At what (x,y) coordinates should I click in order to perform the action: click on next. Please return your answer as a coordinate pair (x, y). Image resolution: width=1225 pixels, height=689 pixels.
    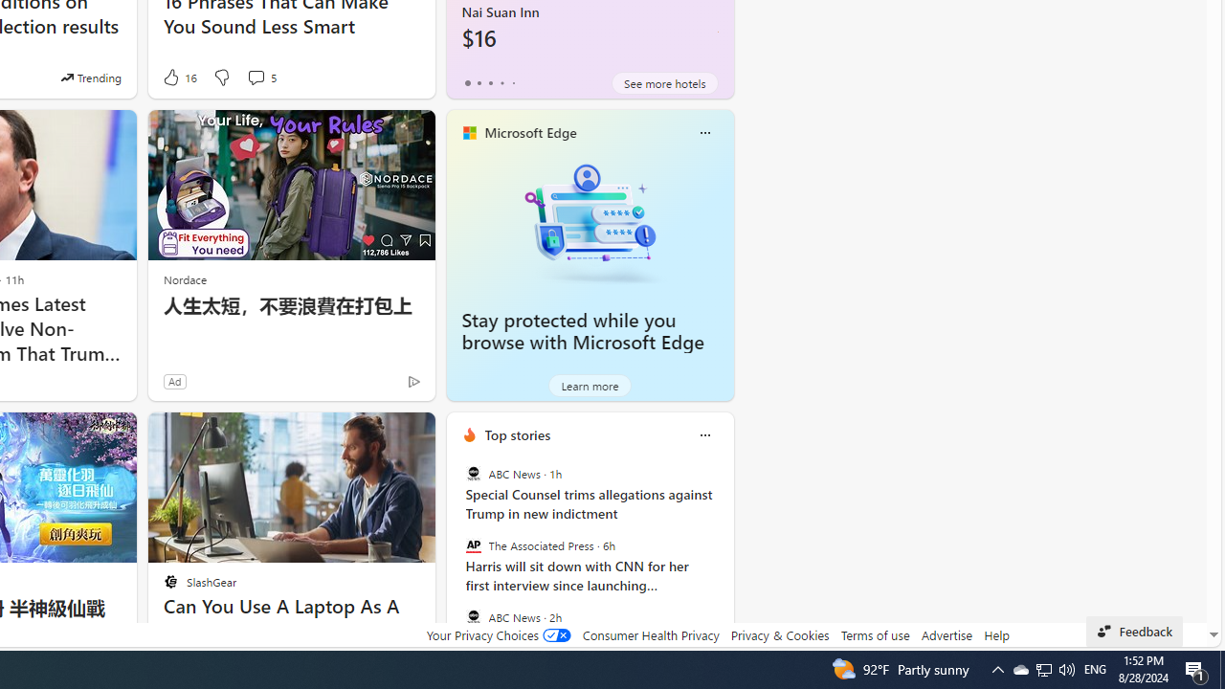
    Looking at the image, I should click on (724, 558).